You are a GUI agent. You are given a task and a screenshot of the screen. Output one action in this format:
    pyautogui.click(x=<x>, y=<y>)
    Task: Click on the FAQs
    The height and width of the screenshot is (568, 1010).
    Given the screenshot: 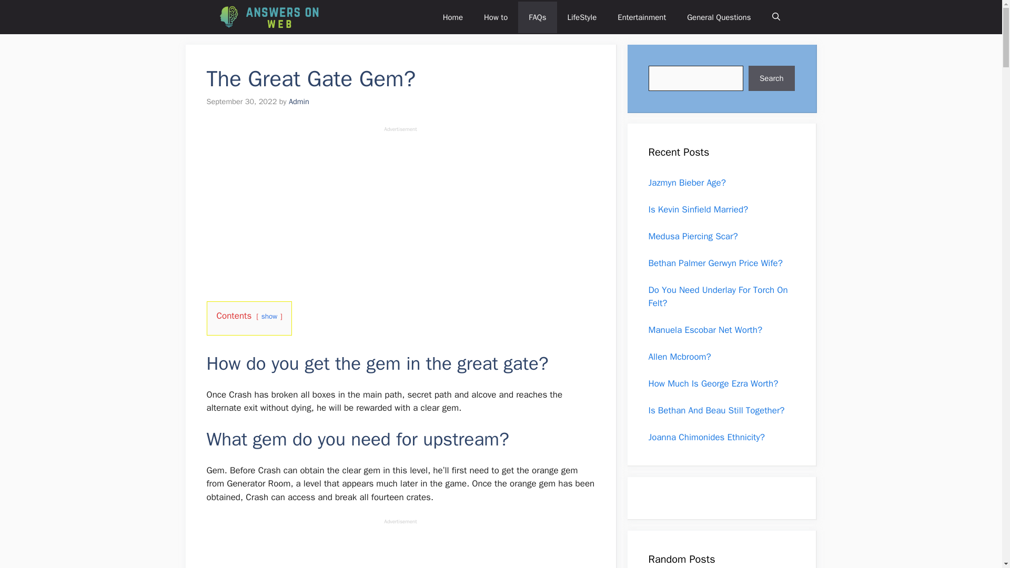 What is the action you would take?
    pyautogui.click(x=537, y=17)
    